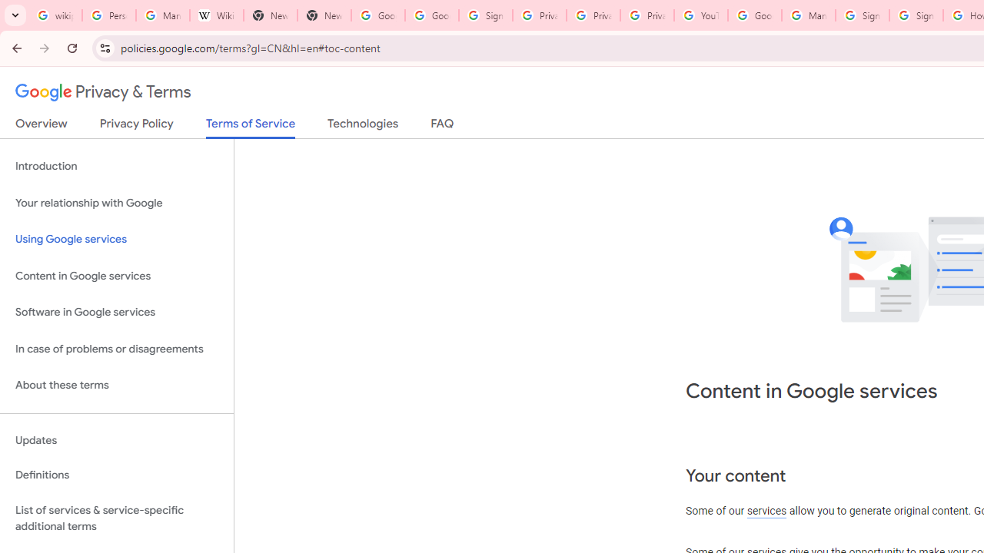 The height and width of the screenshot is (553, 984). I want to click on Wikipedia:Edit requests - Wikipedia, so click(217, 15).